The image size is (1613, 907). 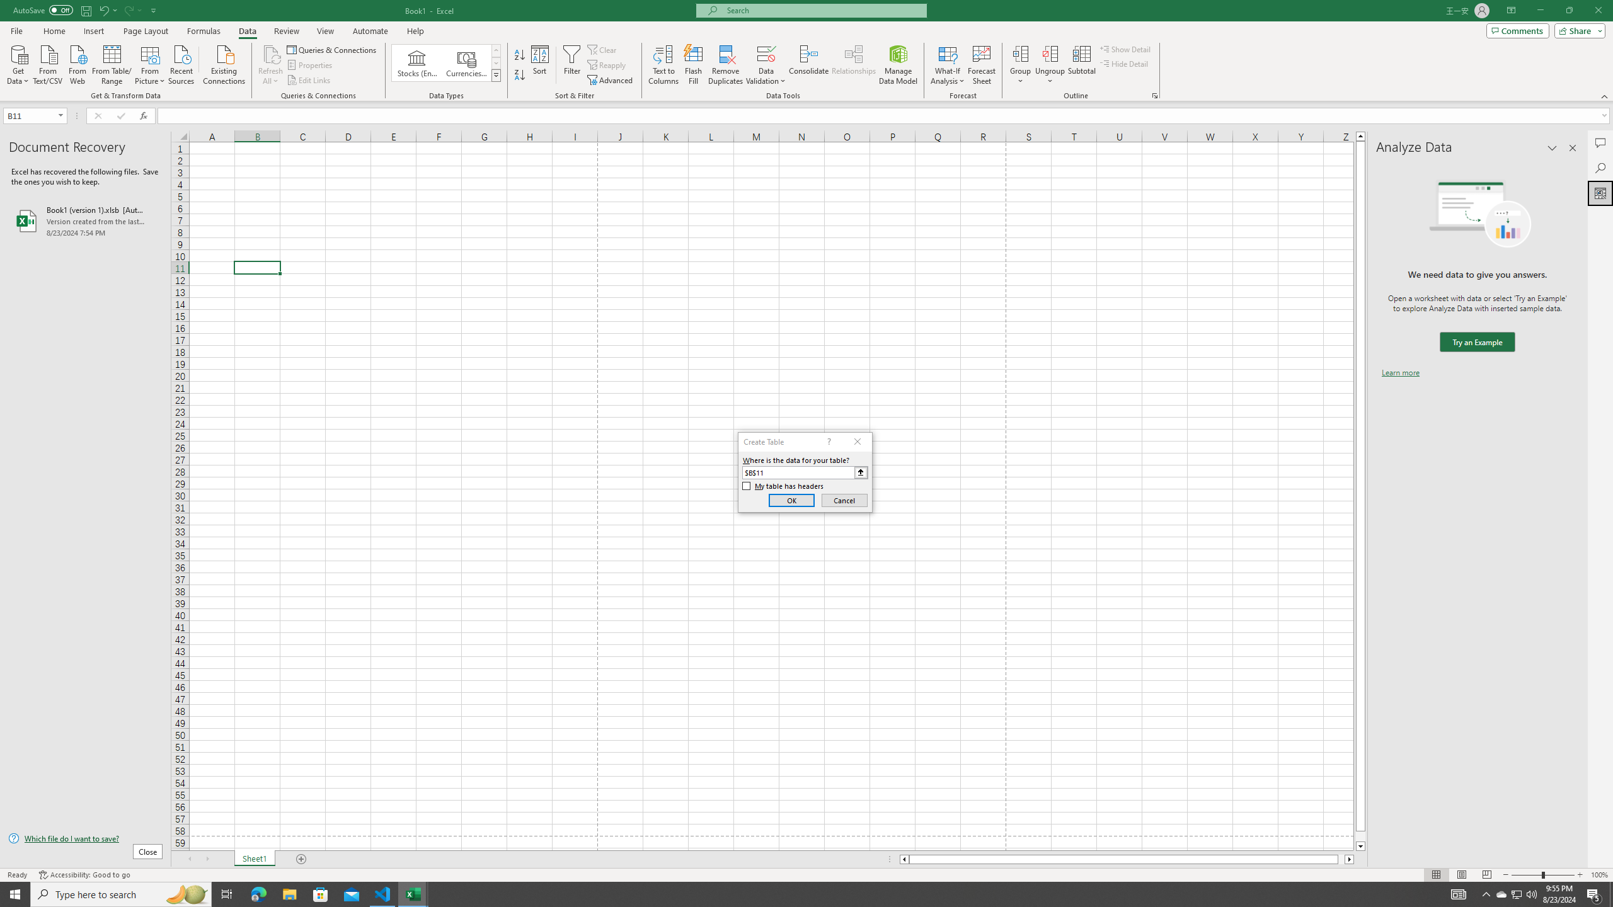 I want to click on Stocks (English), so click(x=417, y=63).